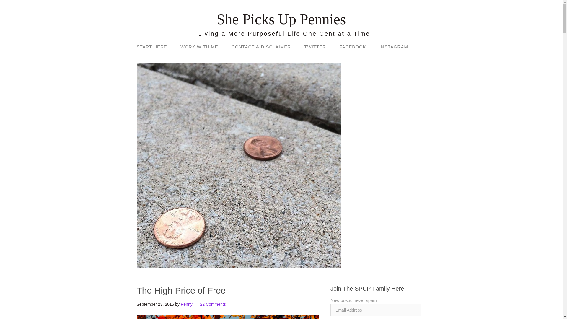 This screenshot has width=567, height=319. What do you see at coordinates (155, 47) in the screenshot?
I see `START HERE` at bounding box center [155, 47].